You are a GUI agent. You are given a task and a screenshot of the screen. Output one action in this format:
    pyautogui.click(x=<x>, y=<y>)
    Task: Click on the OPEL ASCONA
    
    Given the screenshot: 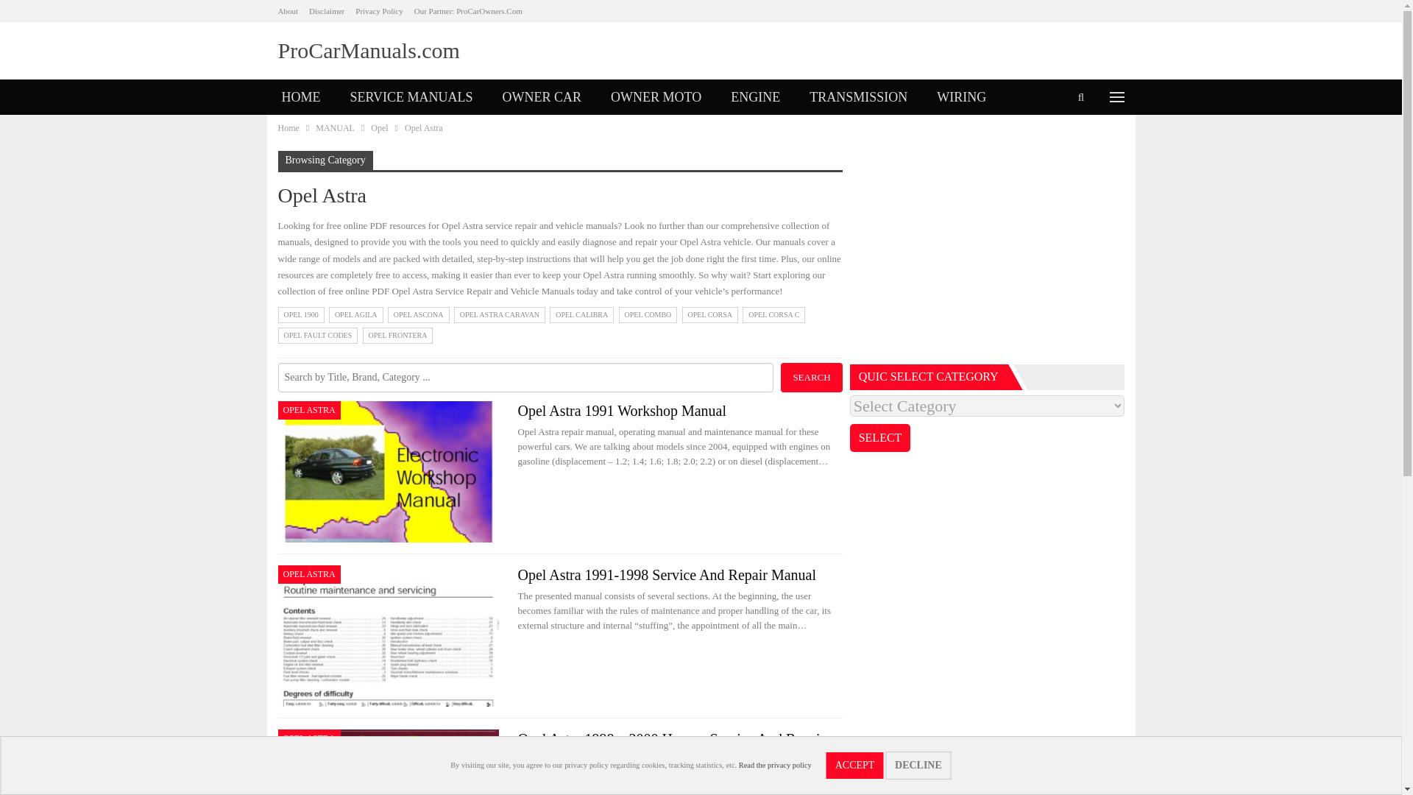 What is the action you would take?
    pyautogui.click(x=418, y=314)
    